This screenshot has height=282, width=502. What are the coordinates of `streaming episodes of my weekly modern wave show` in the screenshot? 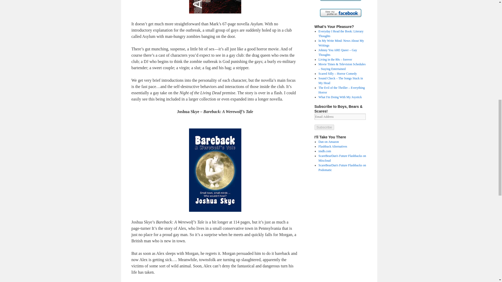 It's located at (342, 158).